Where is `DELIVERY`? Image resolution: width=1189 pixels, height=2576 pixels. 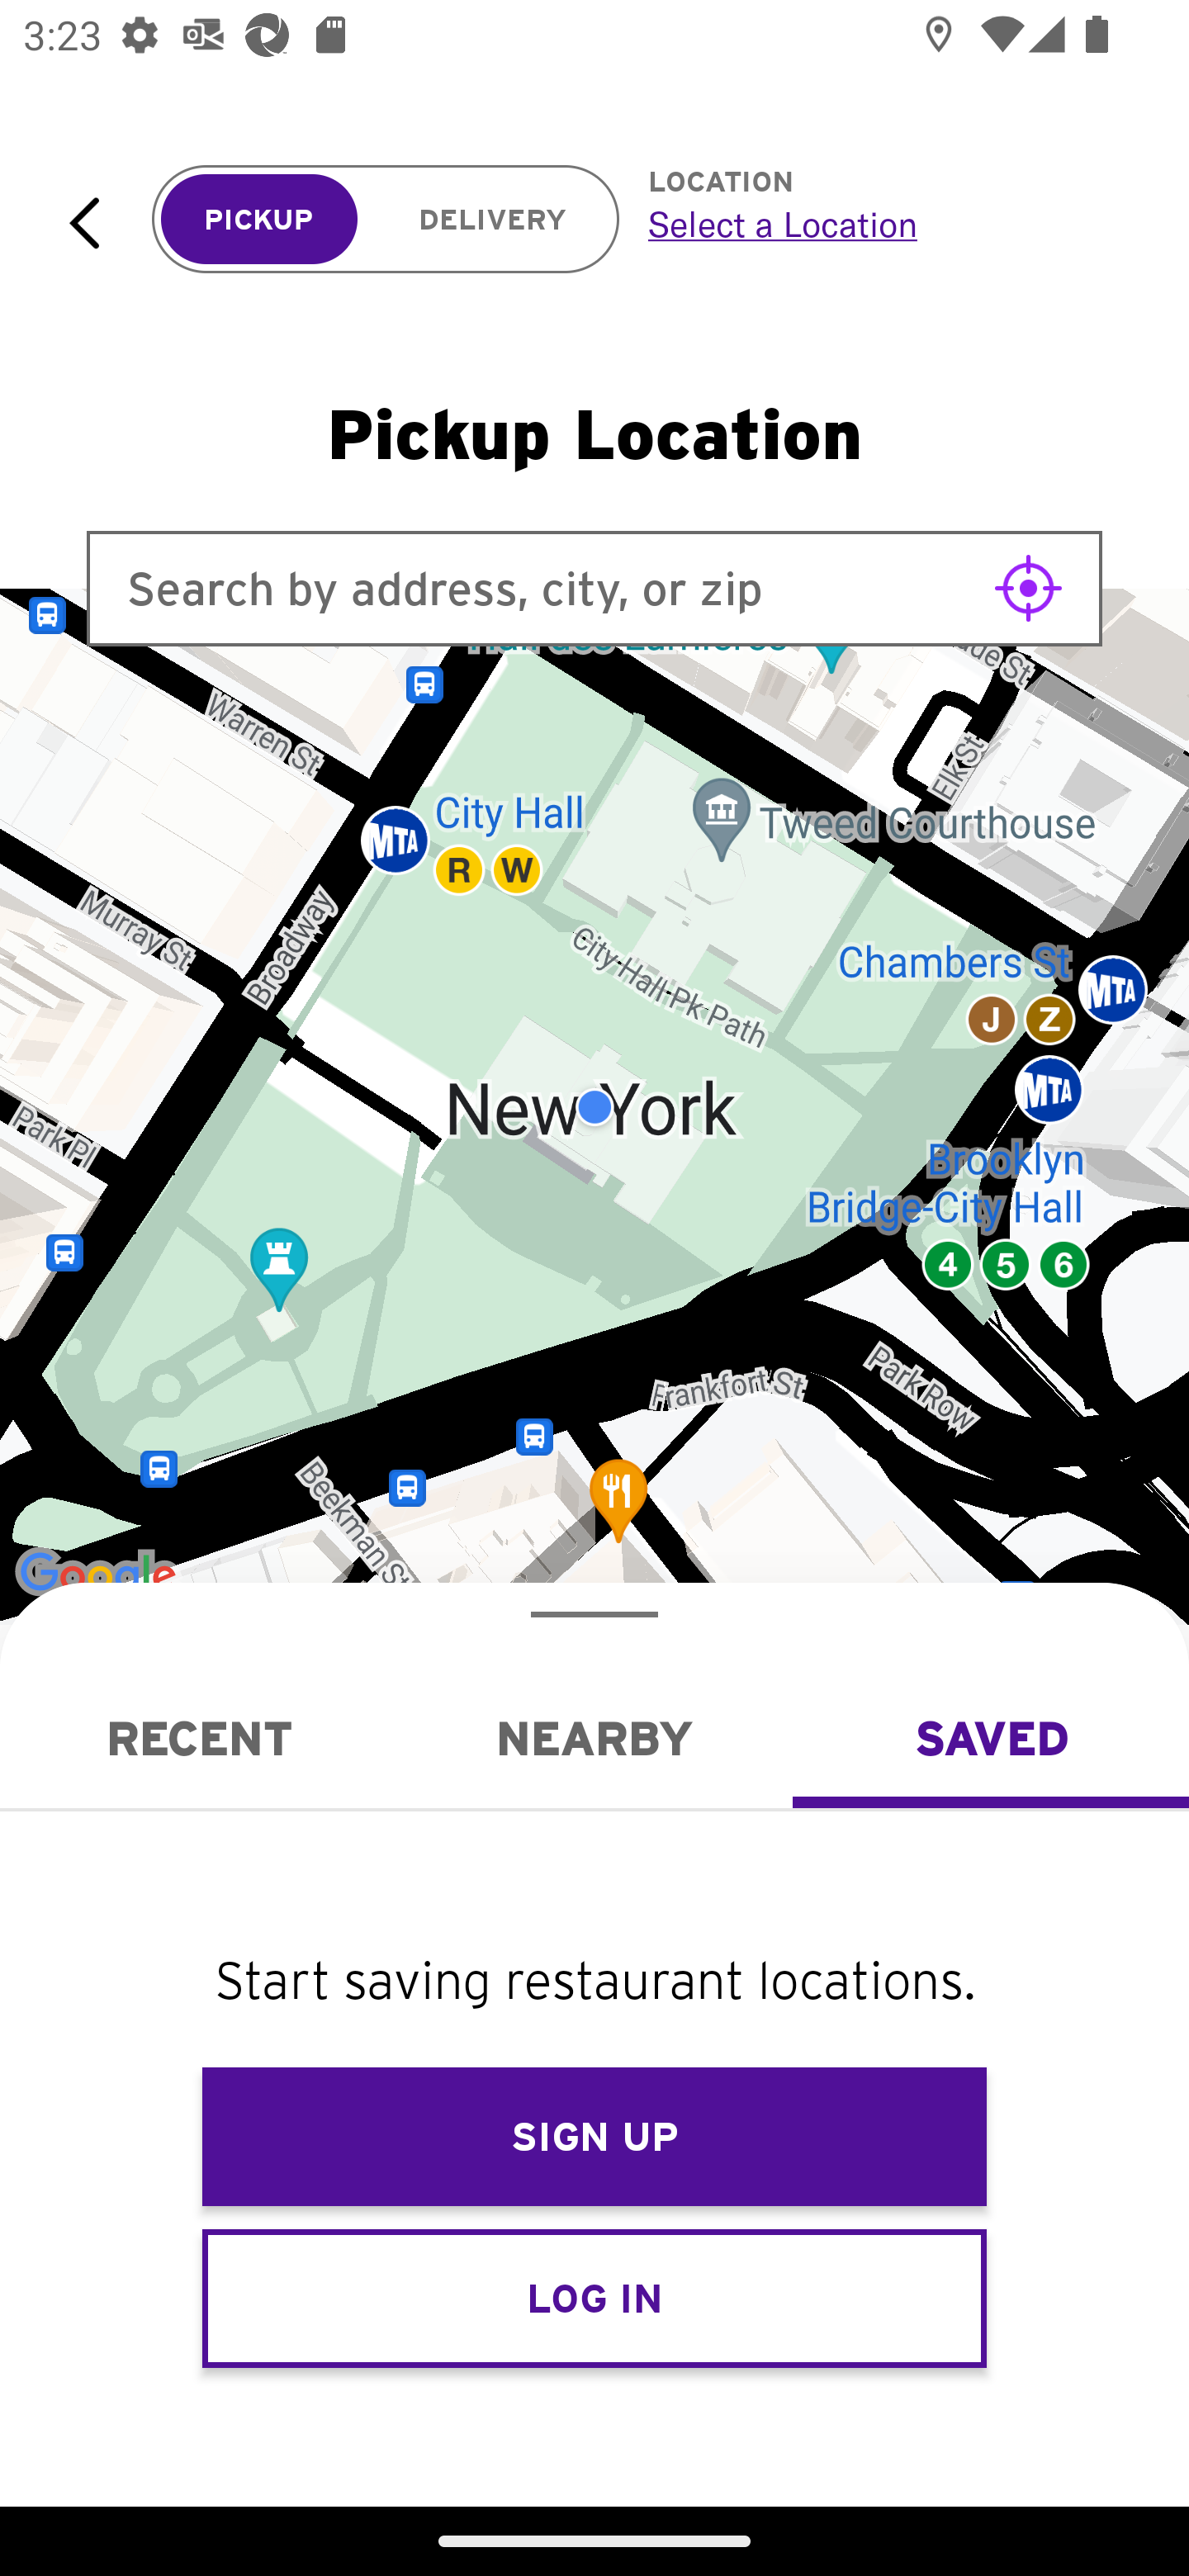
DELIVERY is located at coordinates (492, 220).